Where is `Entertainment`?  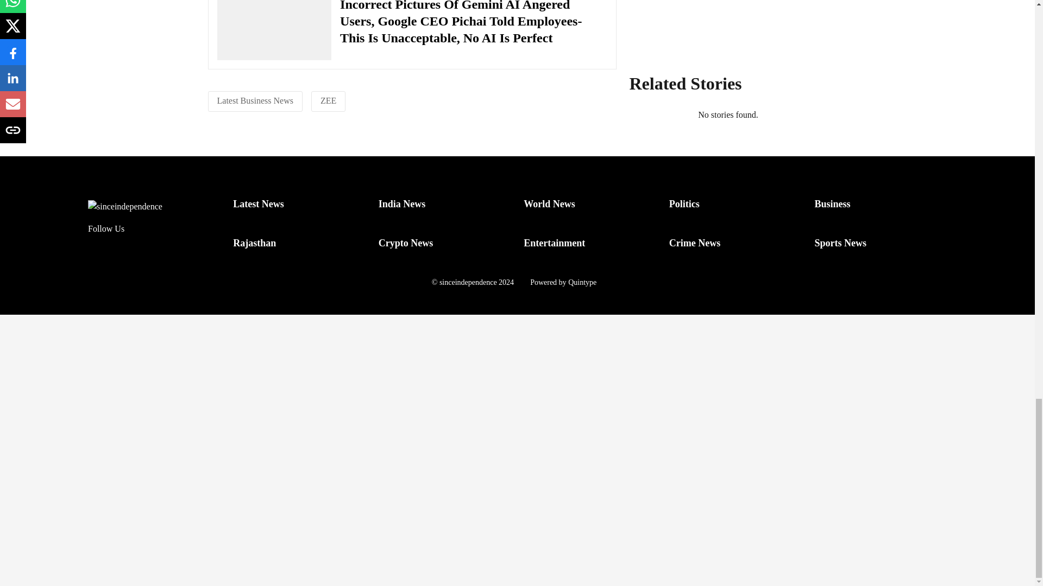
Entertainment is located at coordinates (554, 243).